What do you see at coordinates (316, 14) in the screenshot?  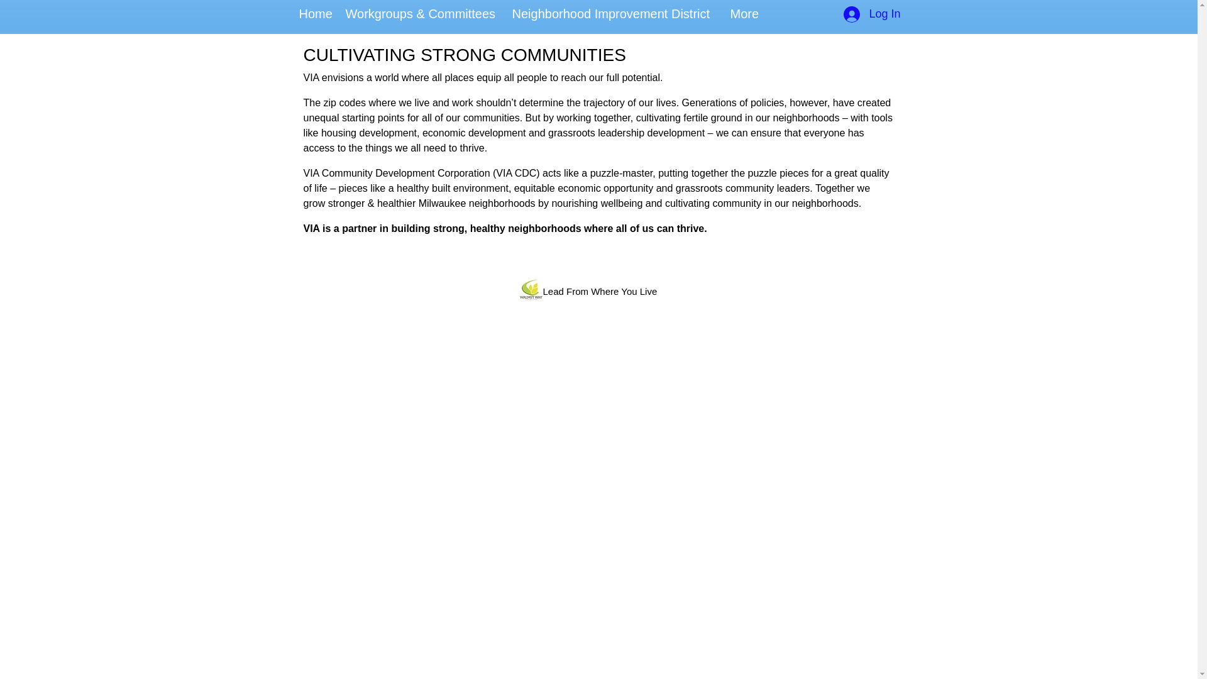 I see `Home` at bounding box center [316, 14].